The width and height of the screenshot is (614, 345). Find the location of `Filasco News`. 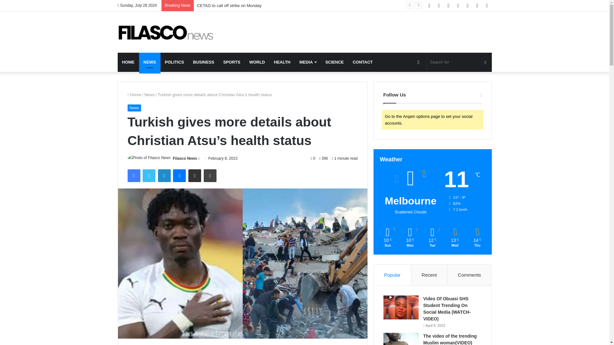

Filasco News is located at coordinates (166, 32).